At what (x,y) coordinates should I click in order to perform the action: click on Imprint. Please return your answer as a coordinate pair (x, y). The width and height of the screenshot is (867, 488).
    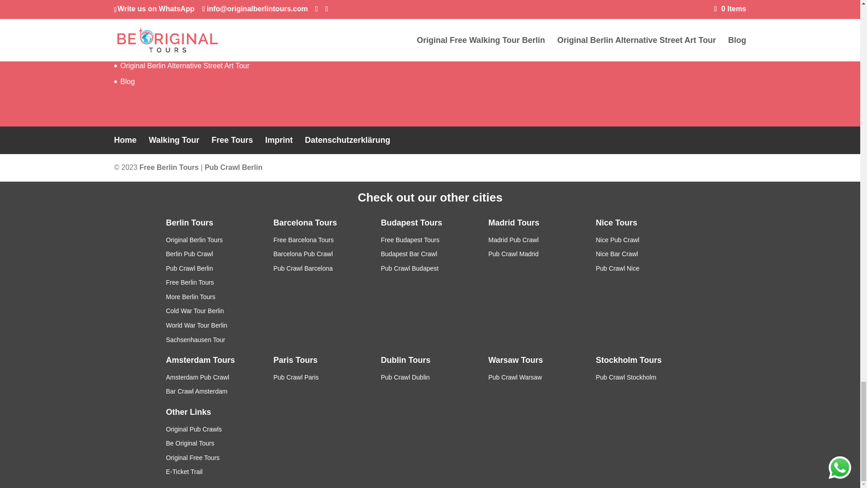
    Looking at the image, I should click on (279, 140).